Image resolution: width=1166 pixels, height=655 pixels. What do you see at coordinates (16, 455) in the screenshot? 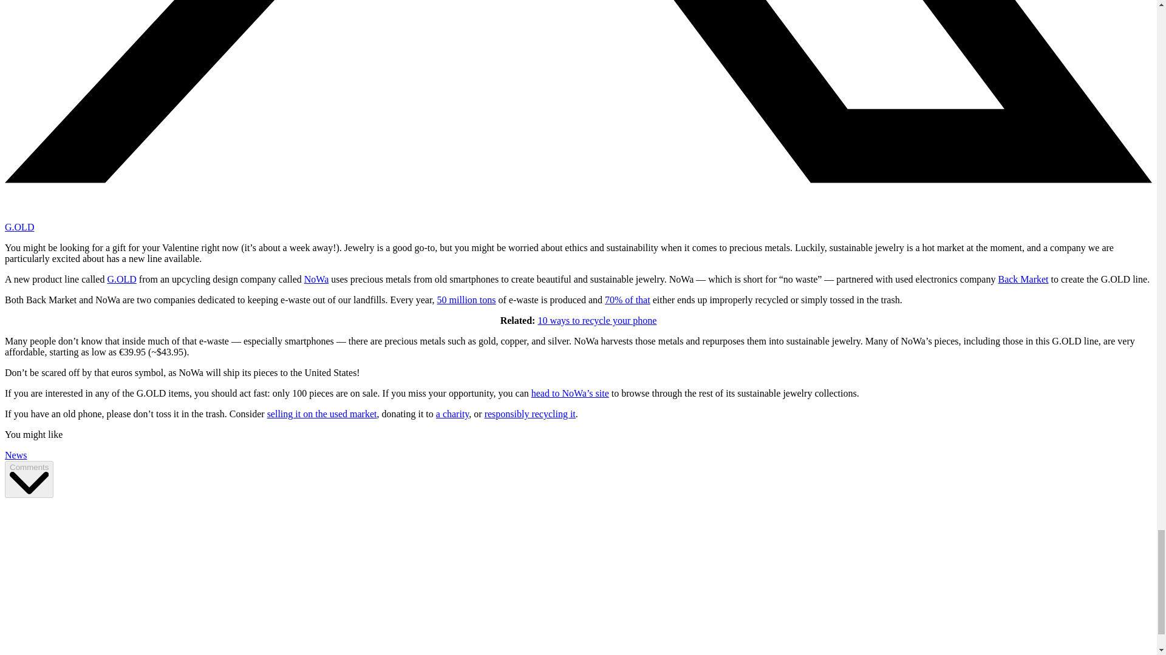
I see `News` at bounding box center [16, 455].